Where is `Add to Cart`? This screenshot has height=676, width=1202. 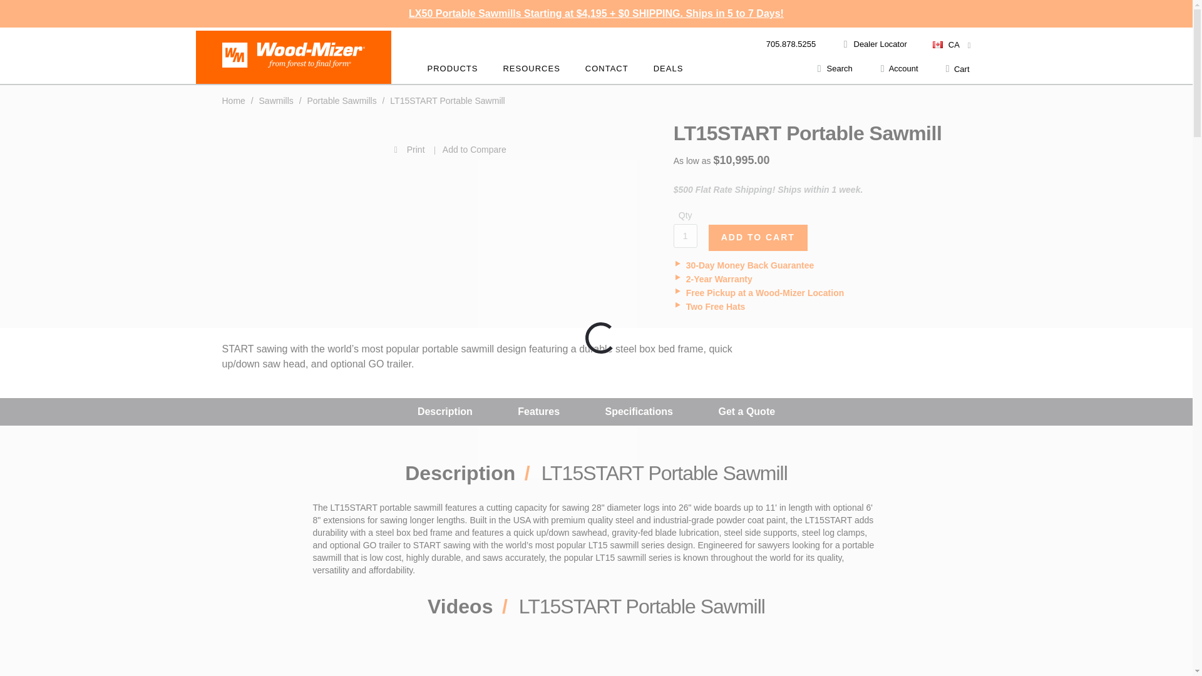 Add to Cart is located at coordinates (758, 237).